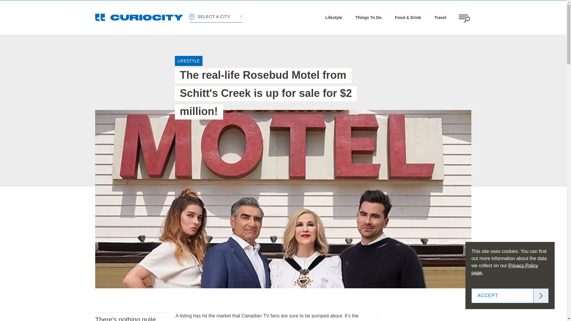 This screenshot has height=321, width=571. Describe the element at coordinates (504, 269) in the screenshot. I see `Privacy Policy page.` at that location.